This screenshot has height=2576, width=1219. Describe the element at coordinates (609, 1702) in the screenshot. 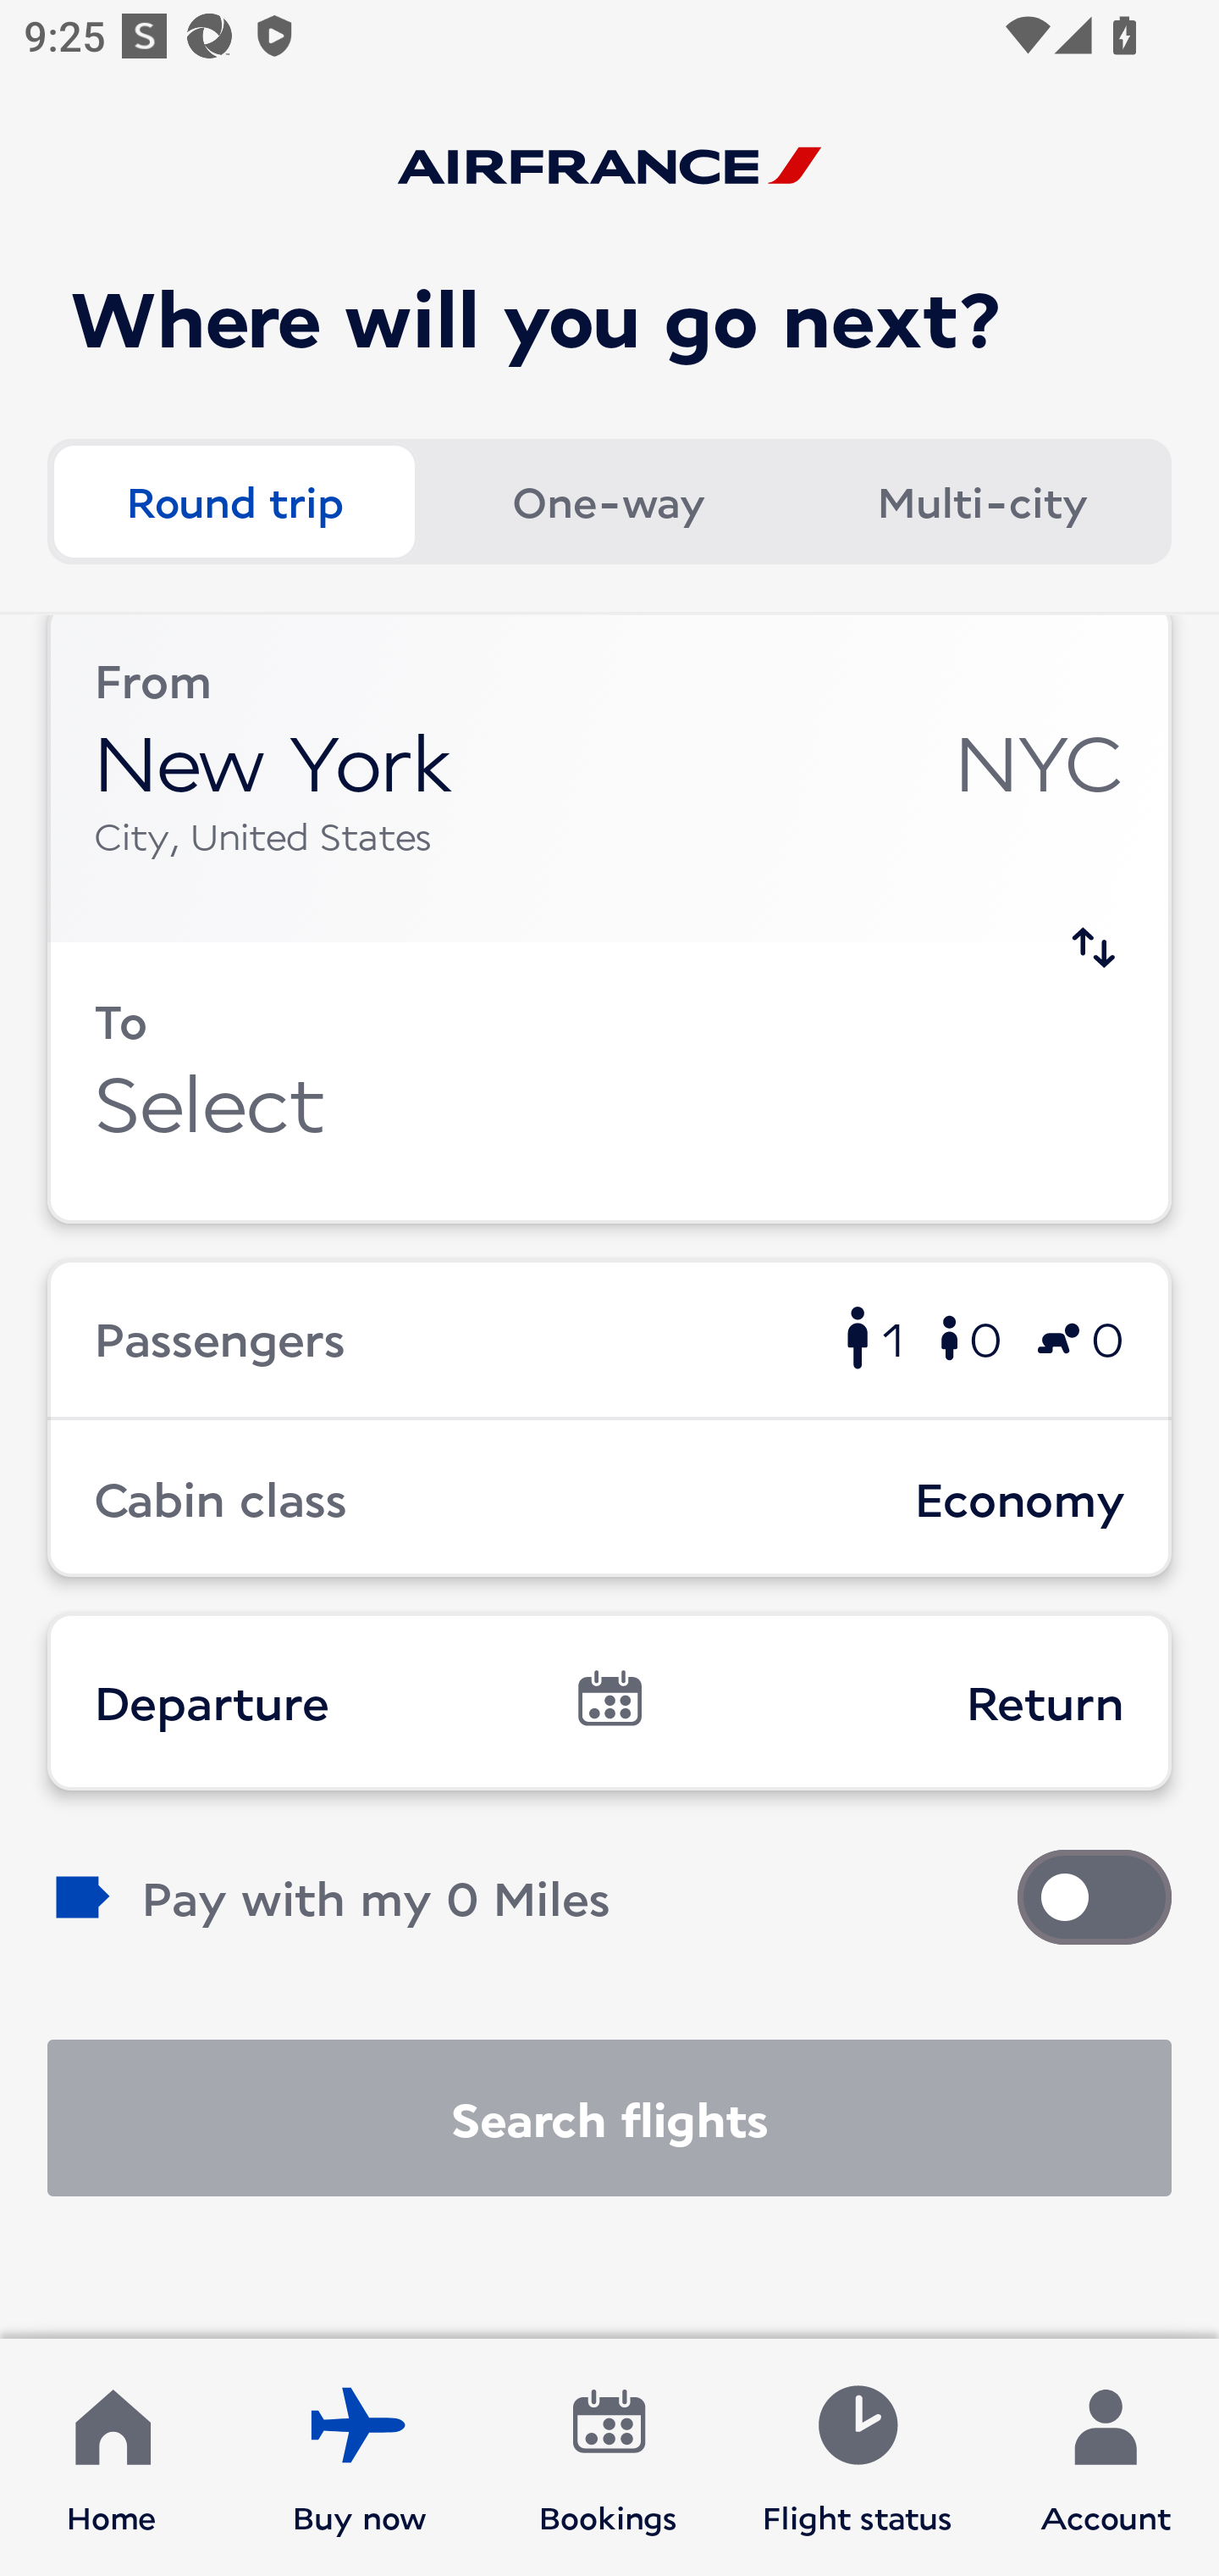

I see `Departure Return` at that location.